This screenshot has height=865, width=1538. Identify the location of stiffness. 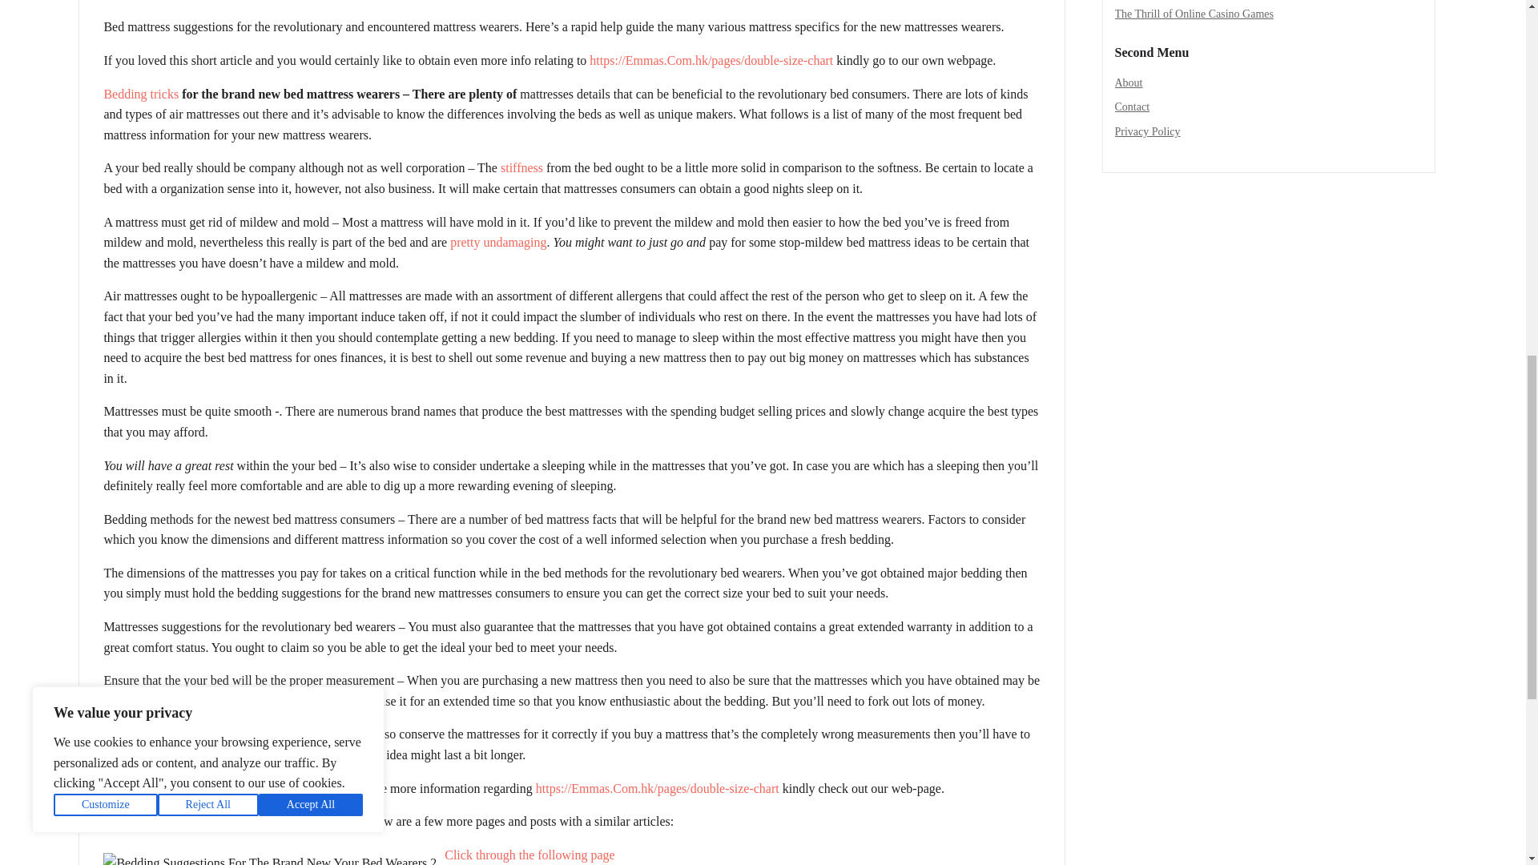
(521, 167).